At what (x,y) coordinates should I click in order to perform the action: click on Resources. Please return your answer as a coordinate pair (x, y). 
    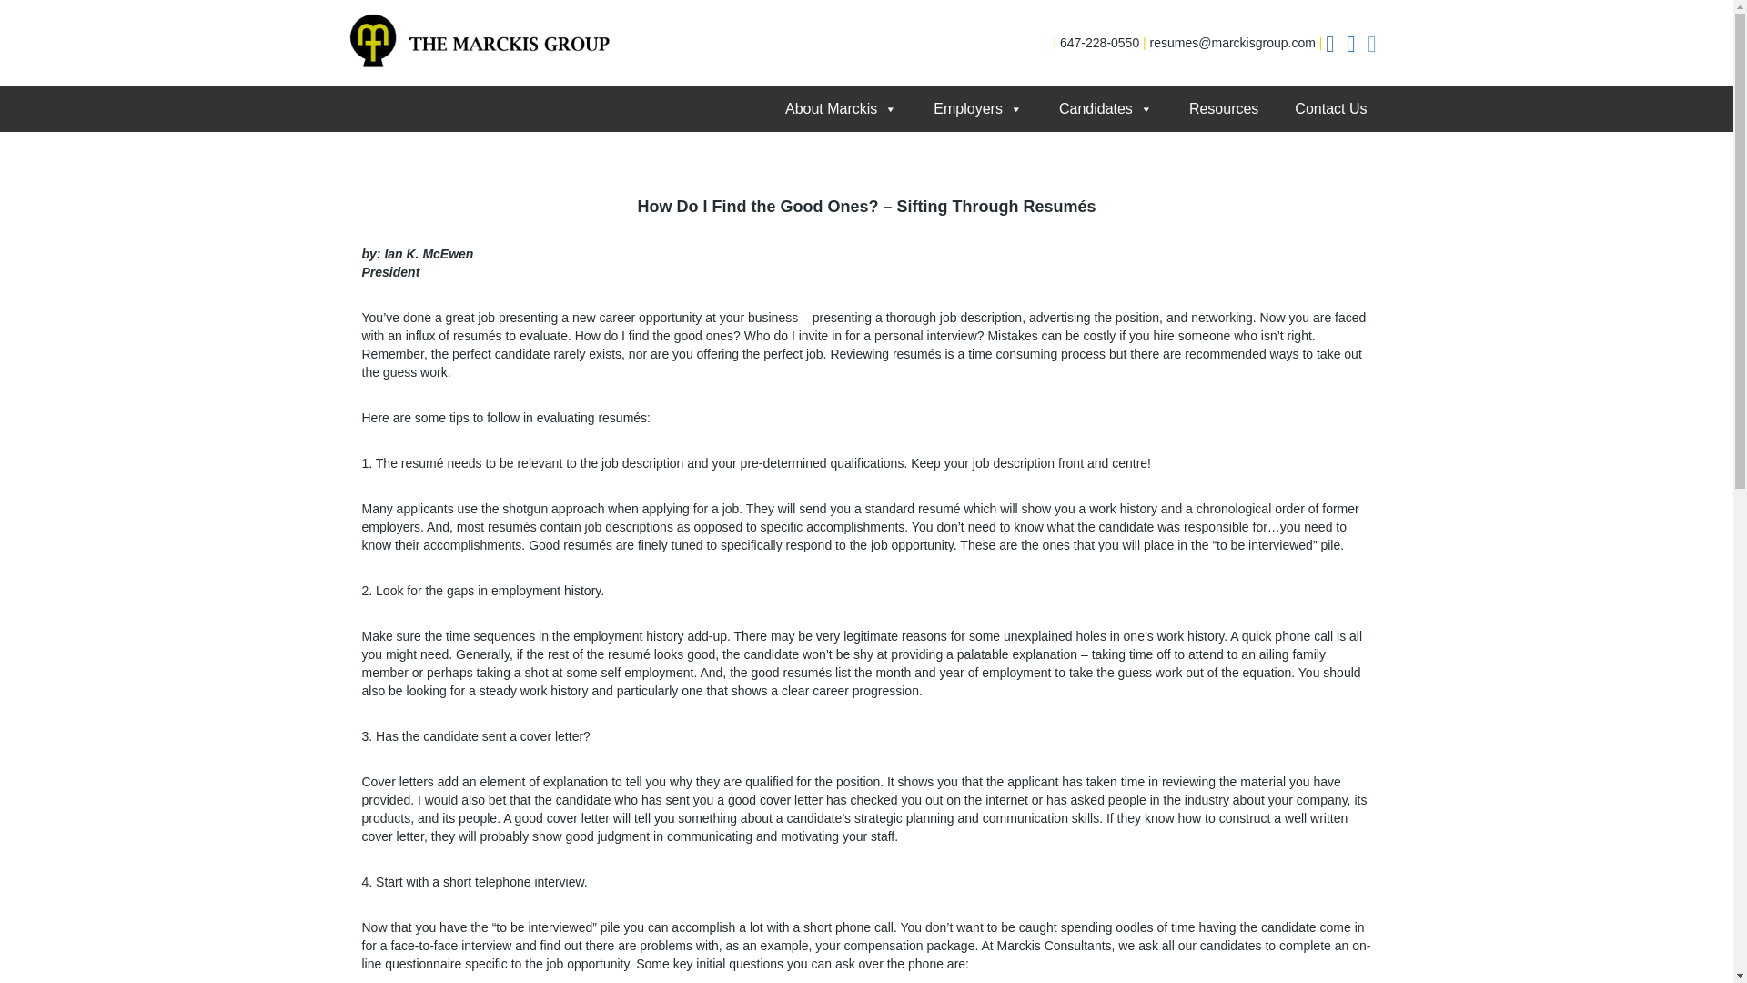
    Looking at the image, I should click on (1223, 109).